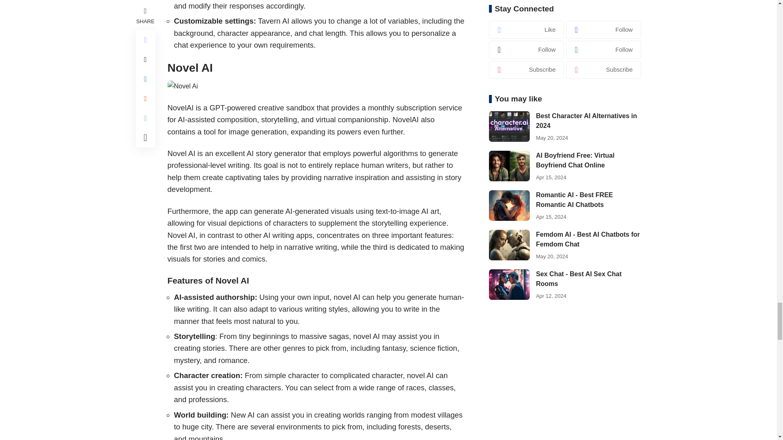  I want to click on 9 Best Janitor Ai Alternatives You Must Try Now, so click(183, 86).